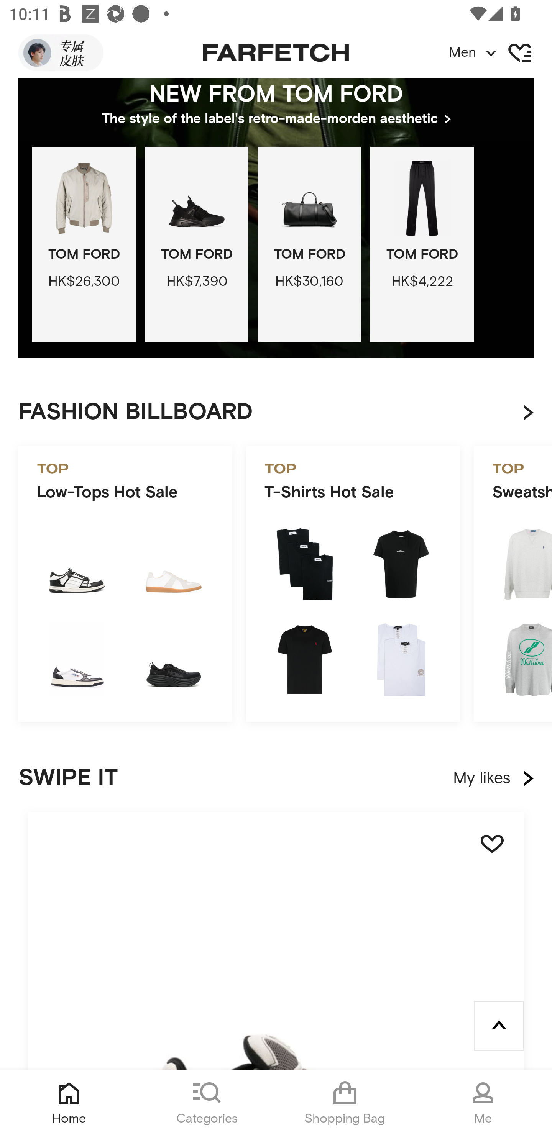 The image size is (552, 1134). I want to click on FASHION BILLBOARD, so click(285, 413).